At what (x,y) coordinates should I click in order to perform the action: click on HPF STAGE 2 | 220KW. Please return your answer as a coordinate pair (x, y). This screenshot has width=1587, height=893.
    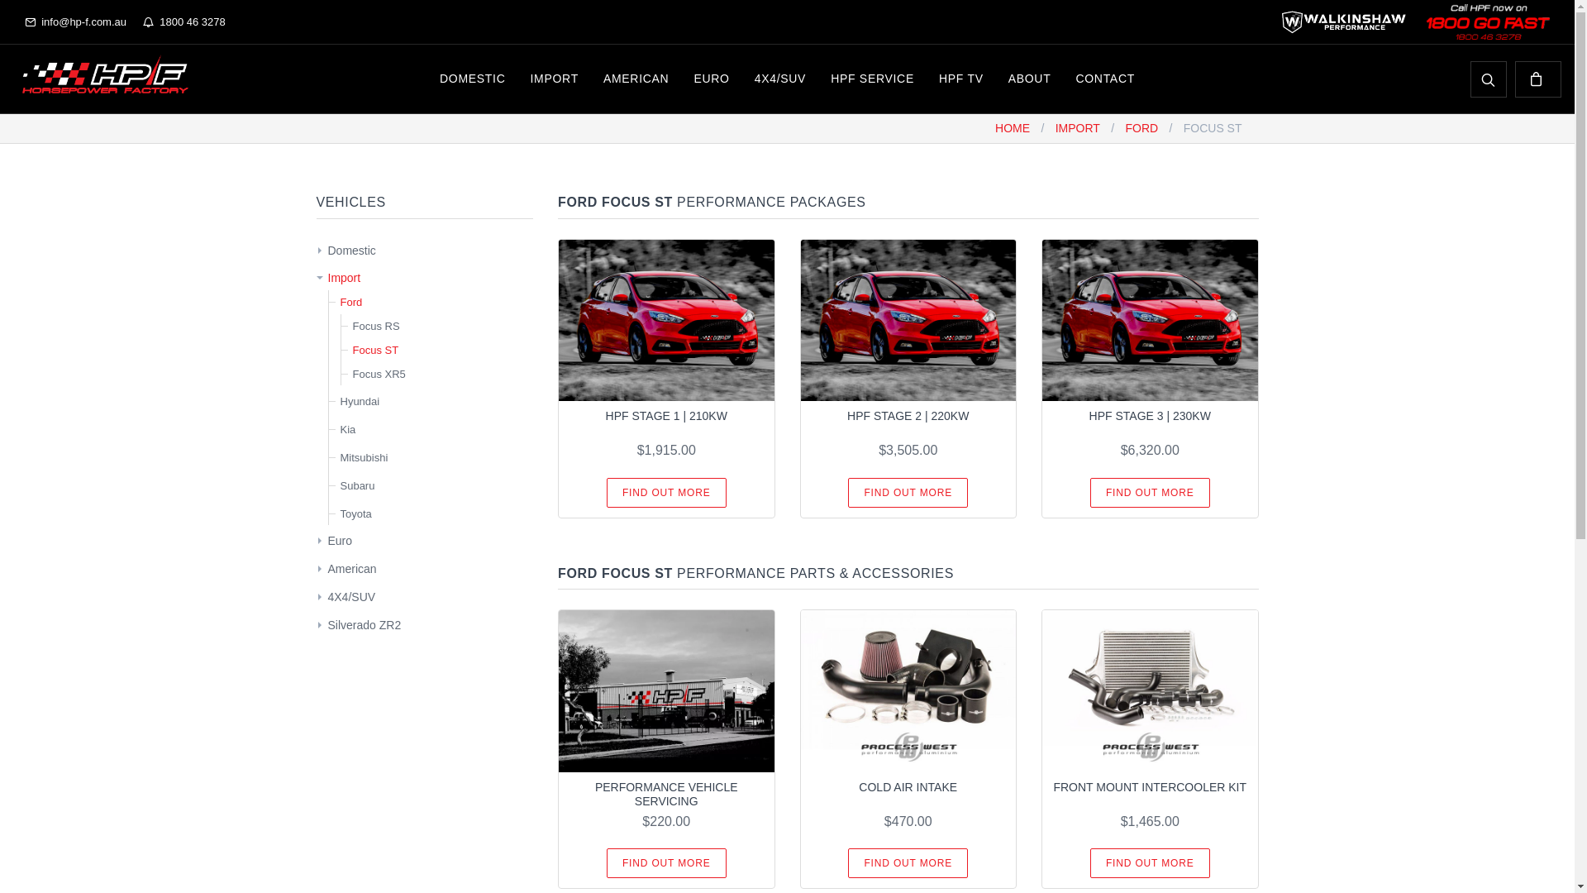
    Looking at the image, I should click on (908, 416).